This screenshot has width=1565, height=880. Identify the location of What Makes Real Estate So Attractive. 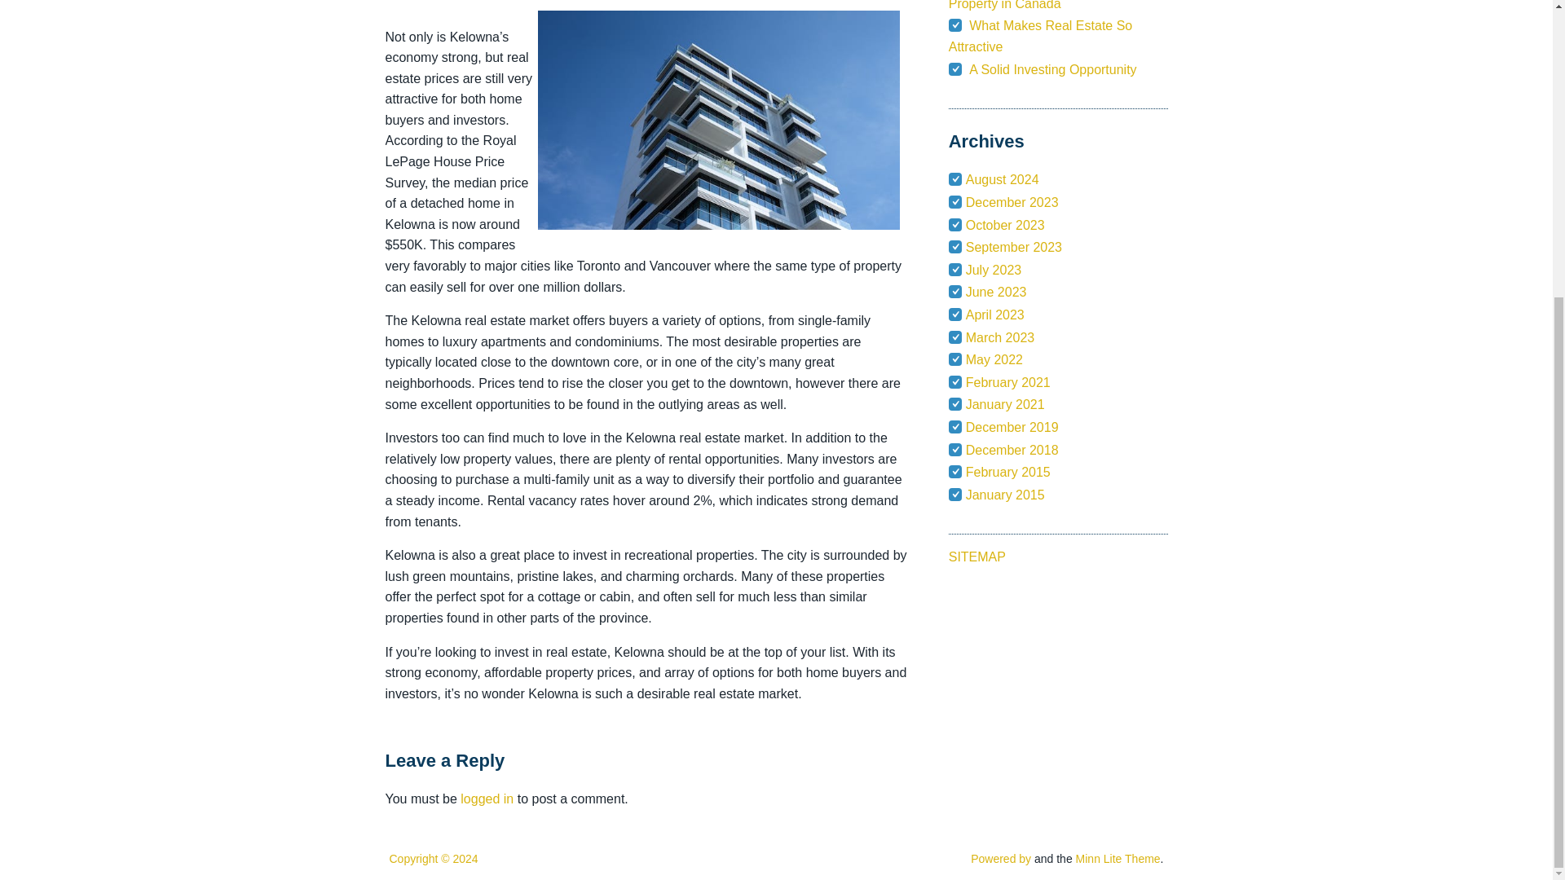
(1040, 36).